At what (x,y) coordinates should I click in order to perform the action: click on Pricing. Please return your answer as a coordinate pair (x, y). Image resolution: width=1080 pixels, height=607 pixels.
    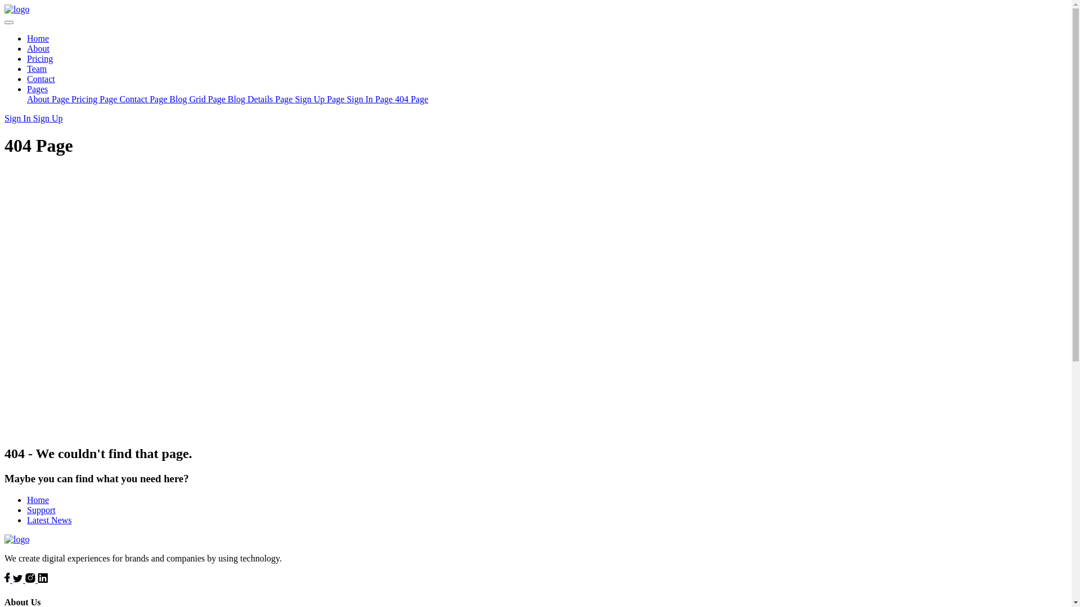
    Looking at the image, I should click on (40, 58).